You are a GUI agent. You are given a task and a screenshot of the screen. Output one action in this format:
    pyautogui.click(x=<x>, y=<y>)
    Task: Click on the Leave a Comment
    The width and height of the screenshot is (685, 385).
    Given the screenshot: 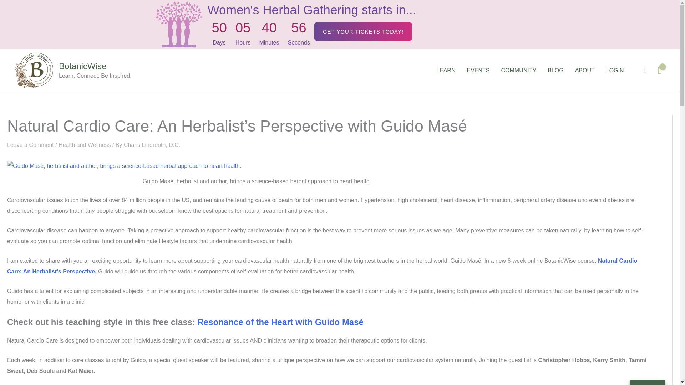 What is the action you would take?
    pyautogui.click(x=30, y=145)
    